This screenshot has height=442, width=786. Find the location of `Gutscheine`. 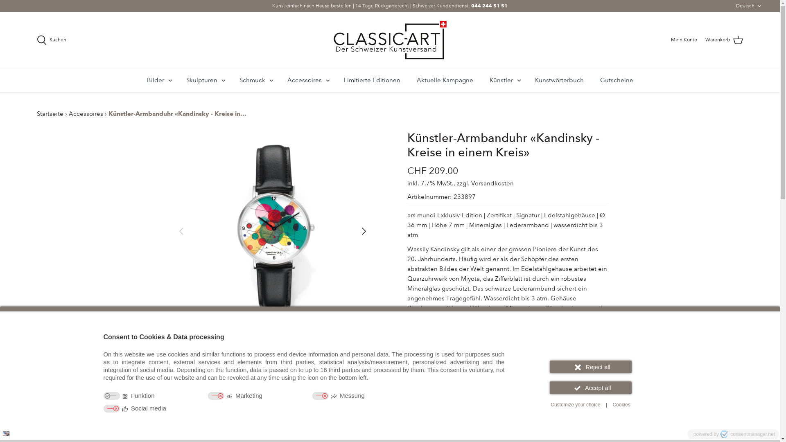

Gutscheine is located at coordinates (617, 80).